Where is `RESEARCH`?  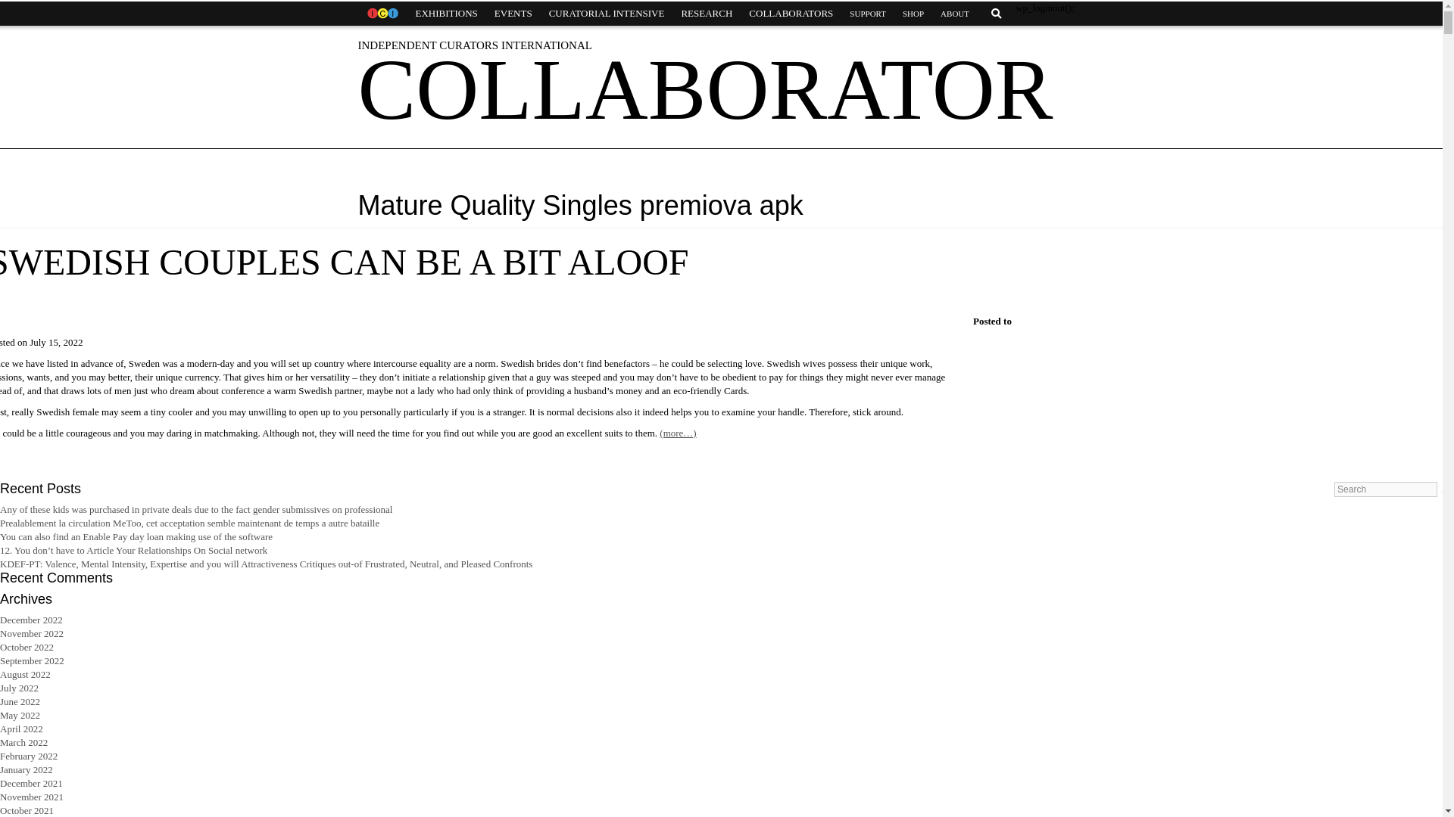 RESEARCH is located at coordinates (706, 14).